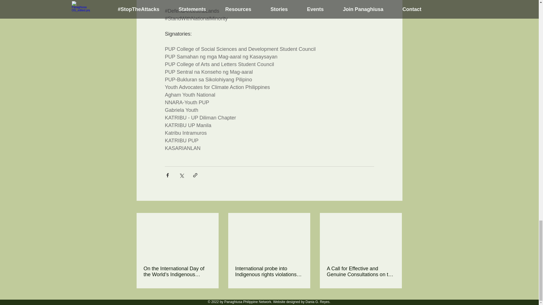  I want to click on KATRIBU UP Manila, so click(188, 125).